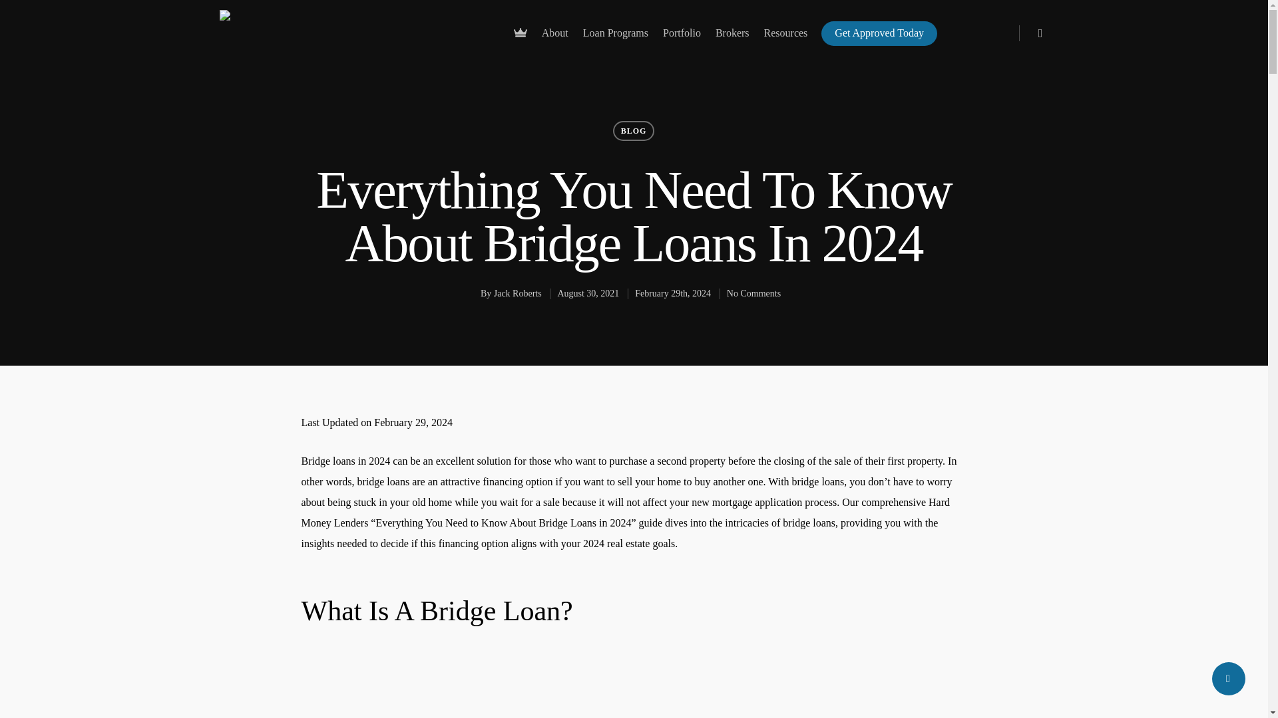 This screenshot has width=1278, height=718. What do you see at coordinates (682, 39) in the screenshot?
I see `Portfolio` at bounding box center [682, 39].